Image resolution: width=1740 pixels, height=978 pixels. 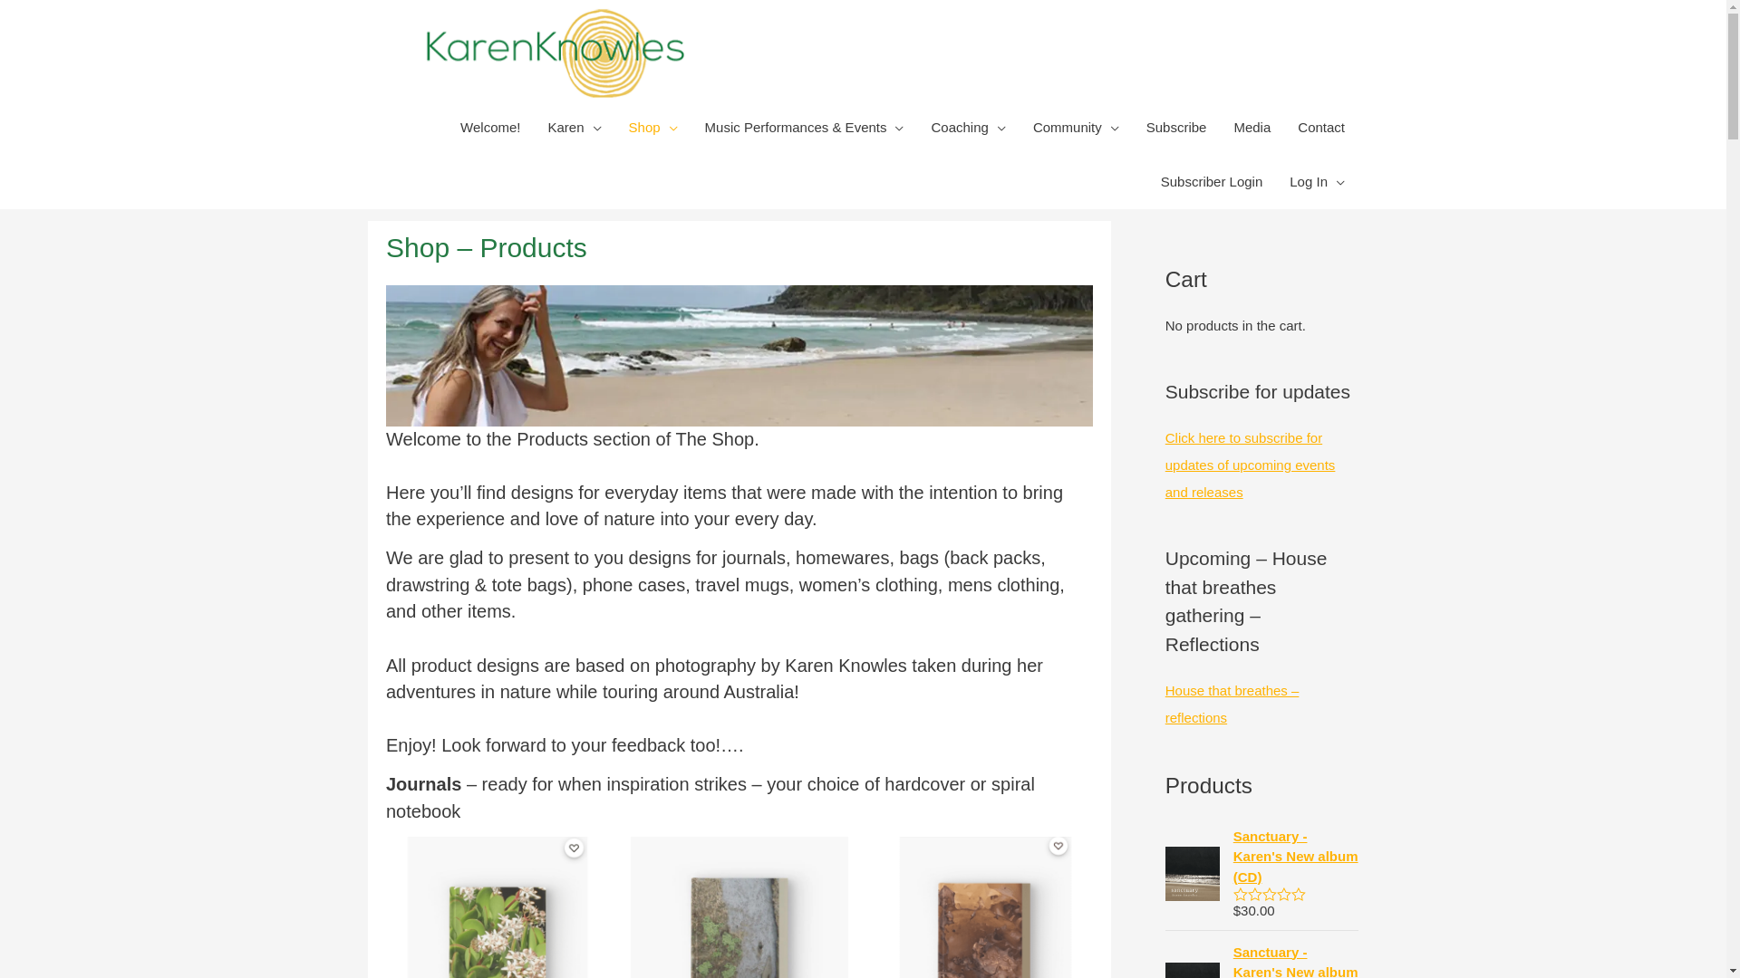 I want to click on Coaching, so click(x=968, y=128).